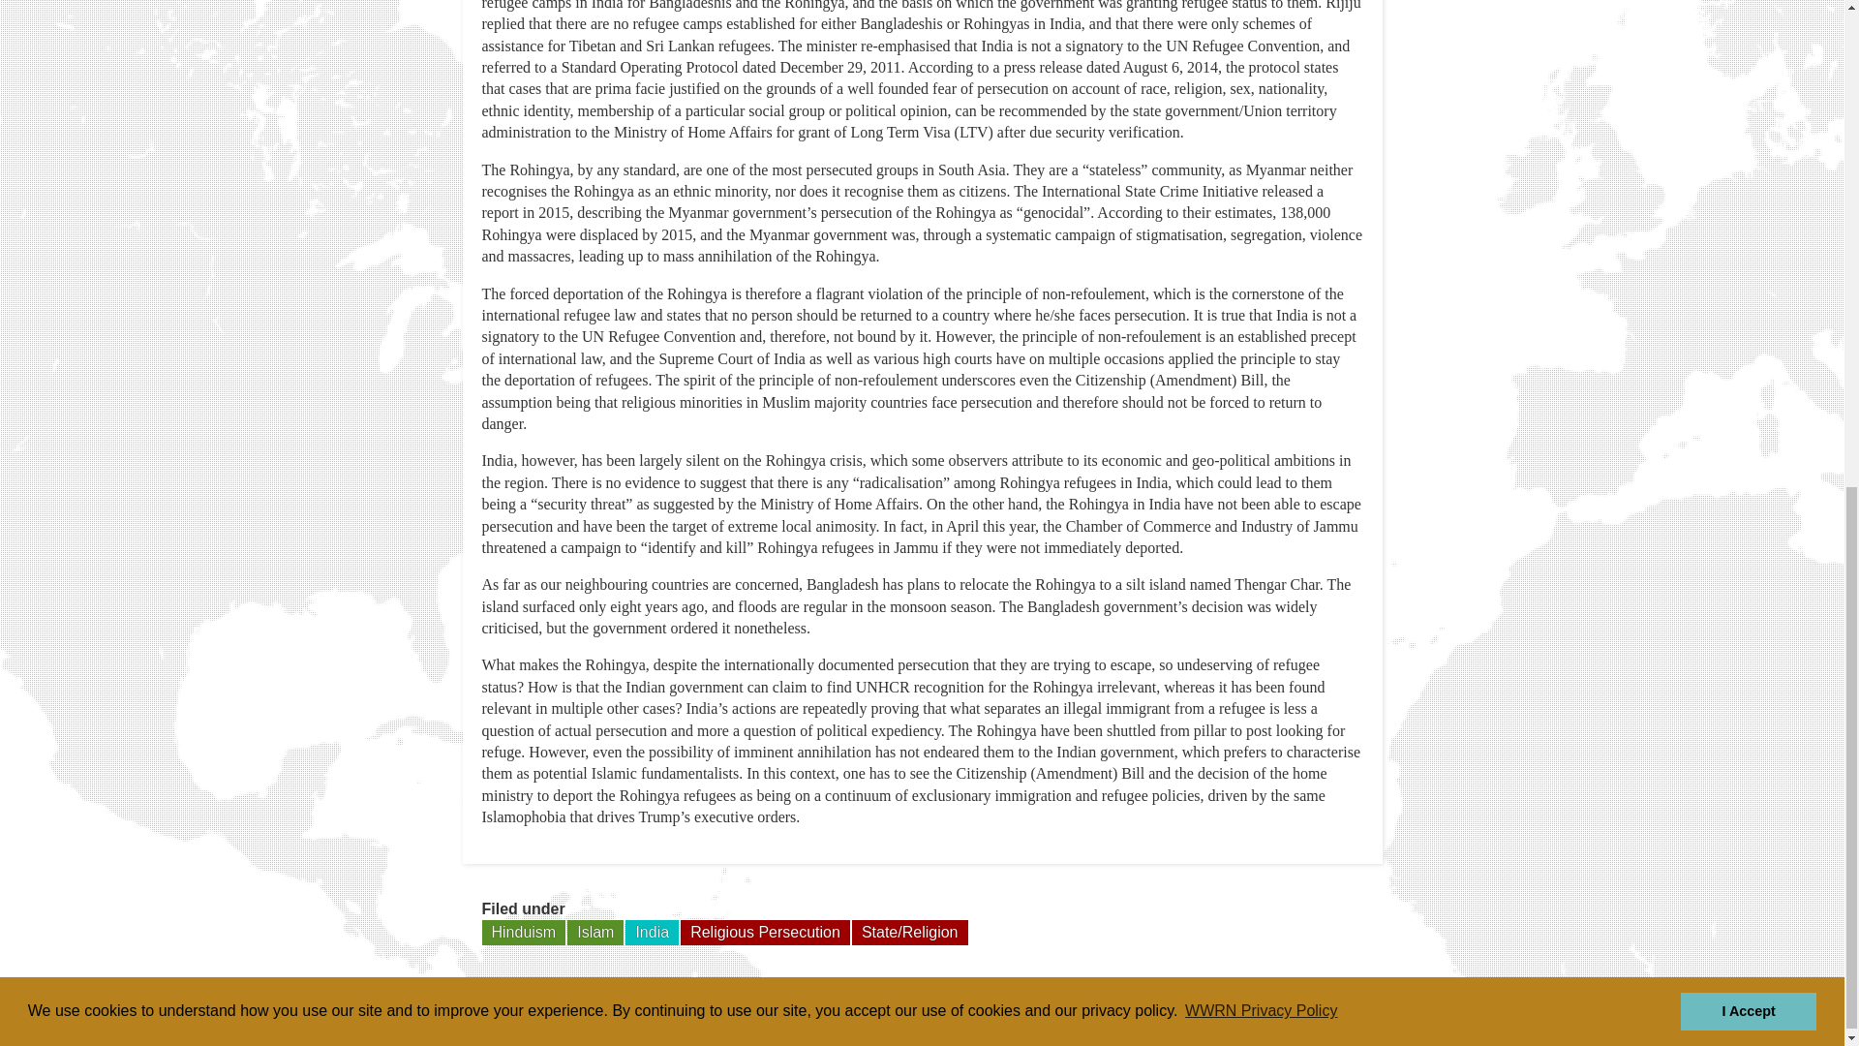  I want to click on Religious Persecution, so click(765, 933).